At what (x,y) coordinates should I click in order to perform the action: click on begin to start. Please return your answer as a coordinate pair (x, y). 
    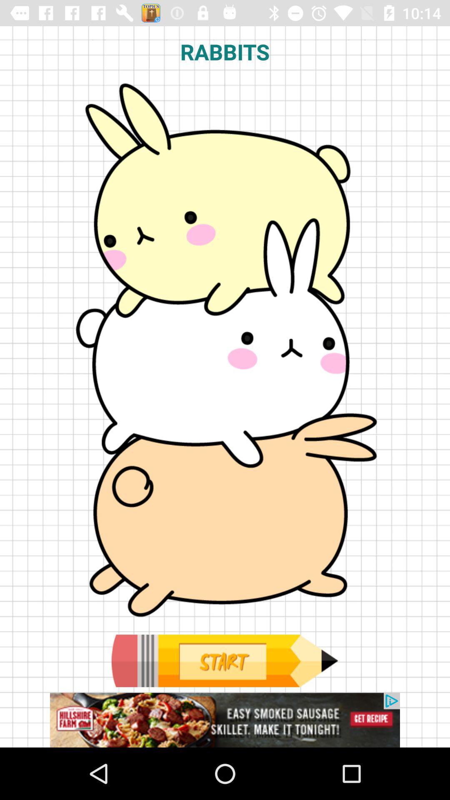
    Looking at the image, I should click on (225, 661).